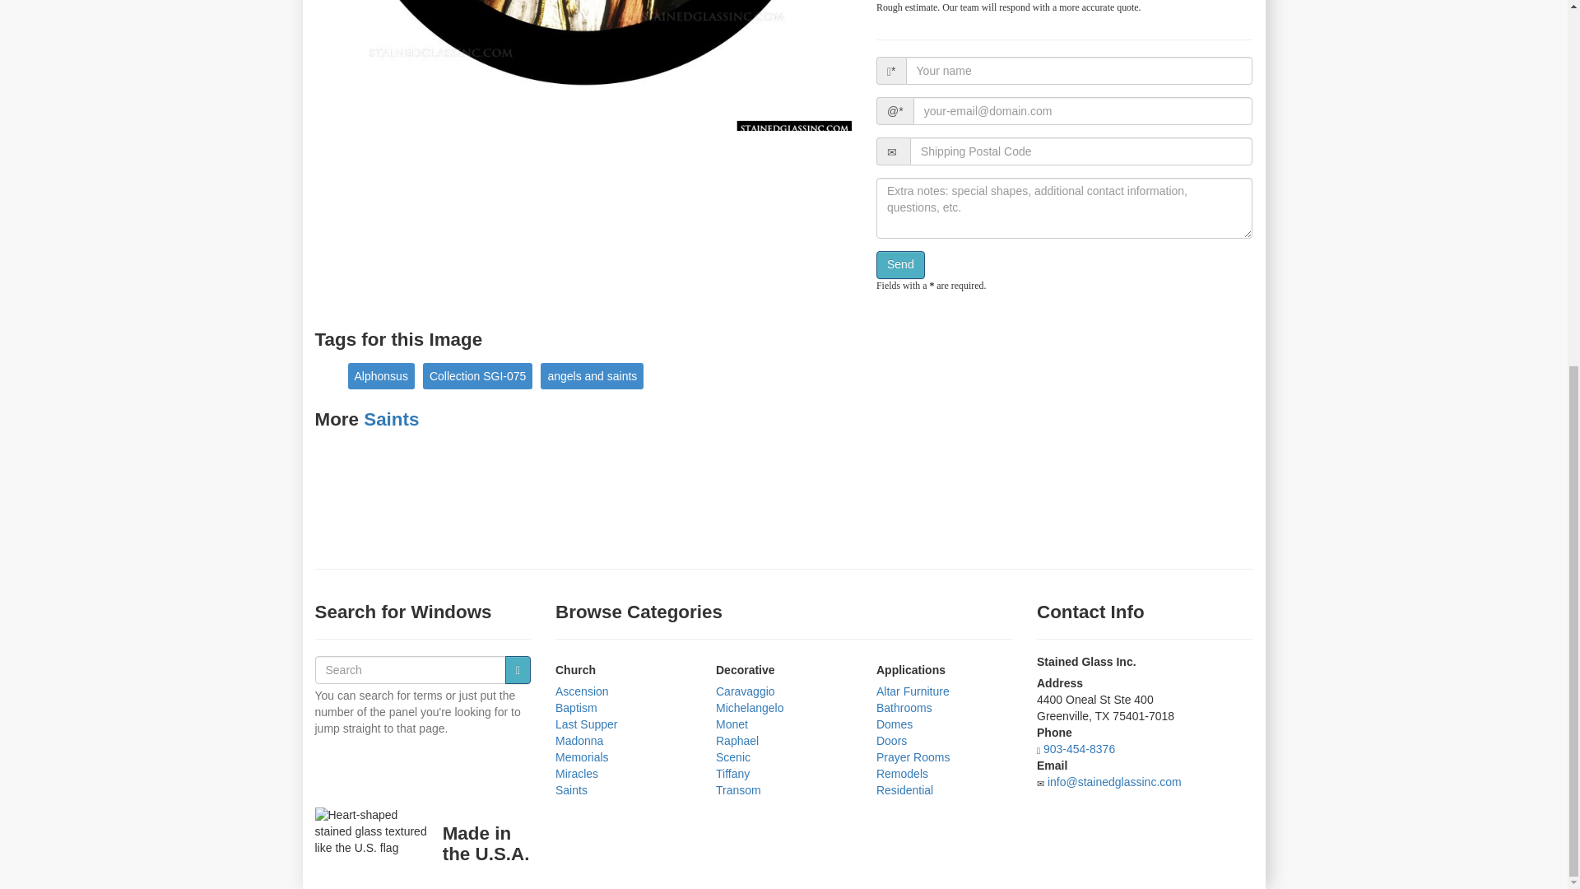 This screenshot has height=889, width=1580. What do you see at coordinates (900, 265) in the screenshot?
I see `Send` at bounding box center [900, 265].